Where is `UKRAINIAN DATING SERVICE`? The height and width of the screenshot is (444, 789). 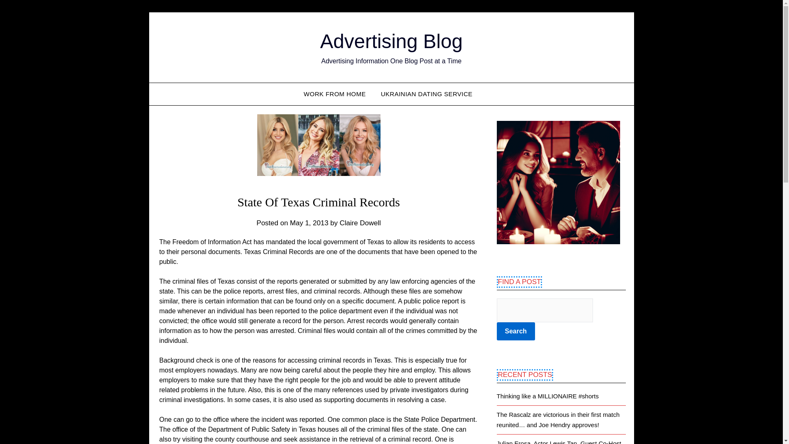 UKRAINIAN DATING SERVICE is located at coordinates (427, 94).